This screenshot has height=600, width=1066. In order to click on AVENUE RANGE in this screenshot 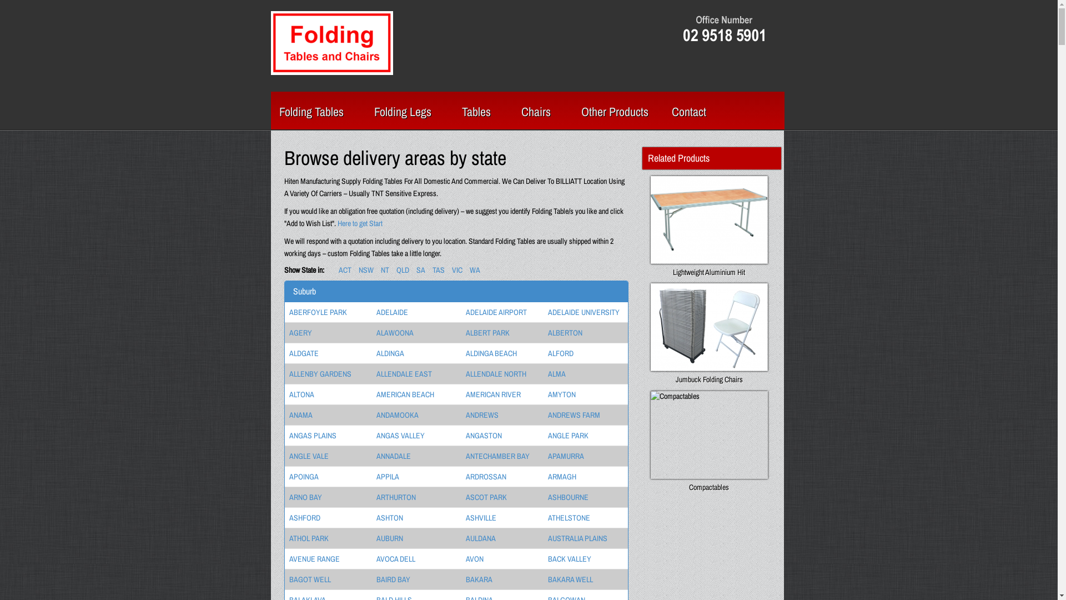, I will do `click(314, 559)`.